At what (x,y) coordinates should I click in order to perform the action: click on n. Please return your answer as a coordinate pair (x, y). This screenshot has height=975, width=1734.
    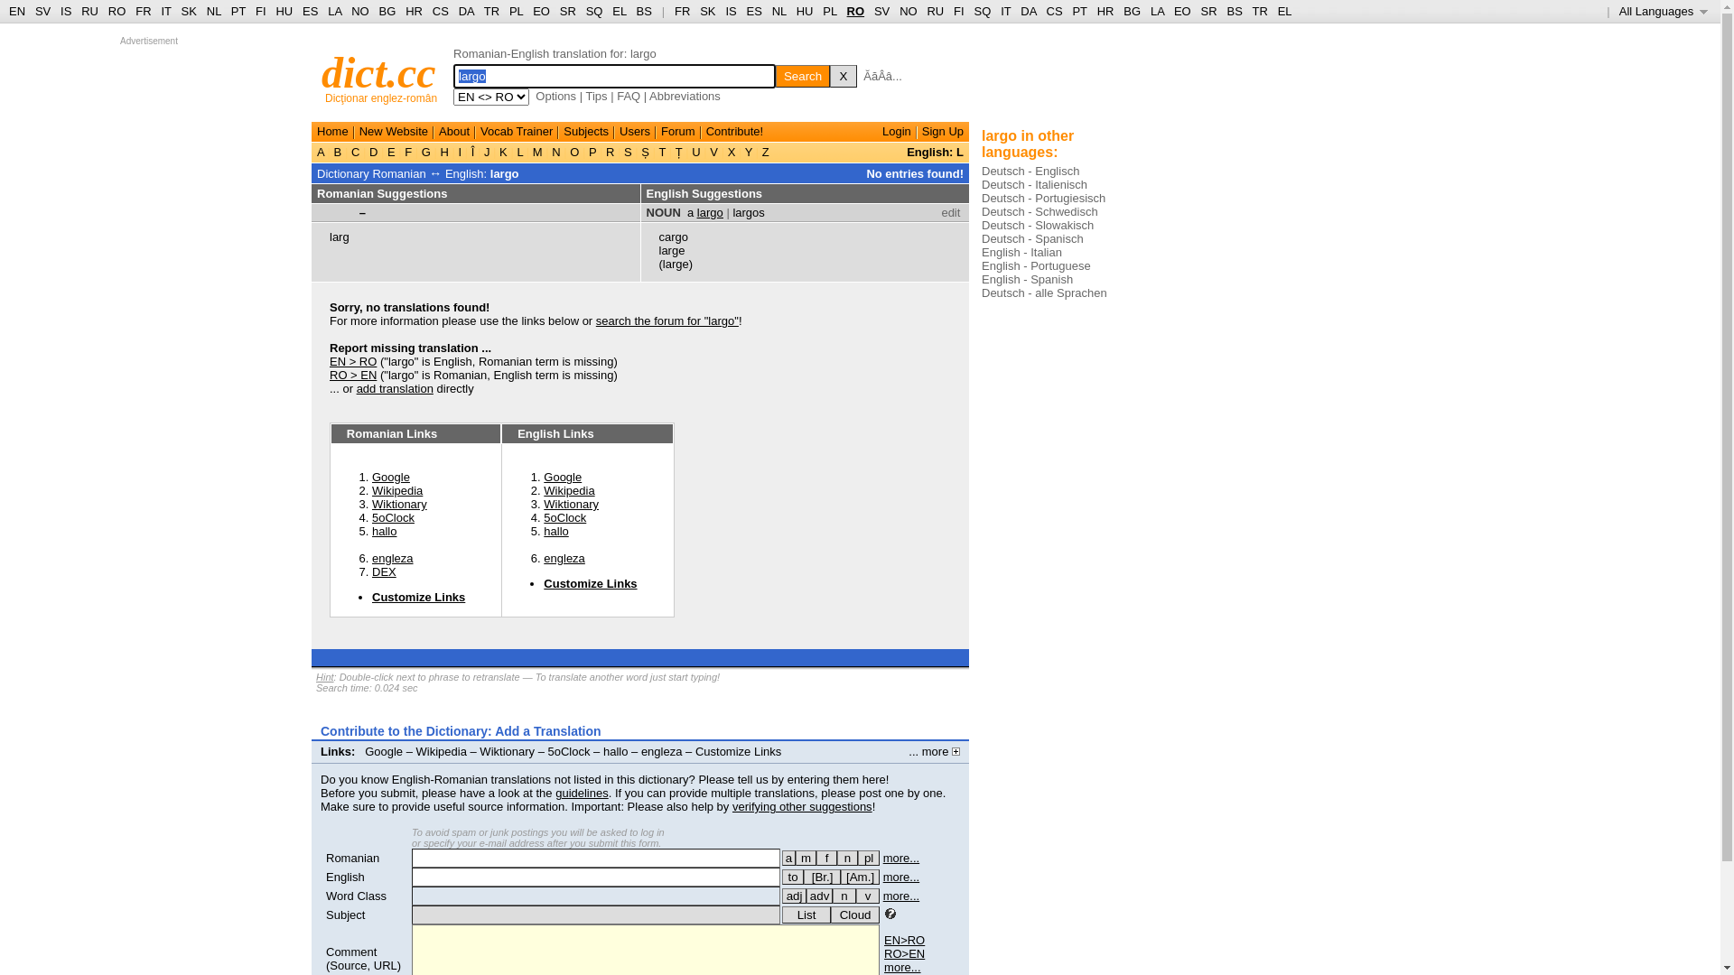
    Looking at the image, I should click on (844, 896).